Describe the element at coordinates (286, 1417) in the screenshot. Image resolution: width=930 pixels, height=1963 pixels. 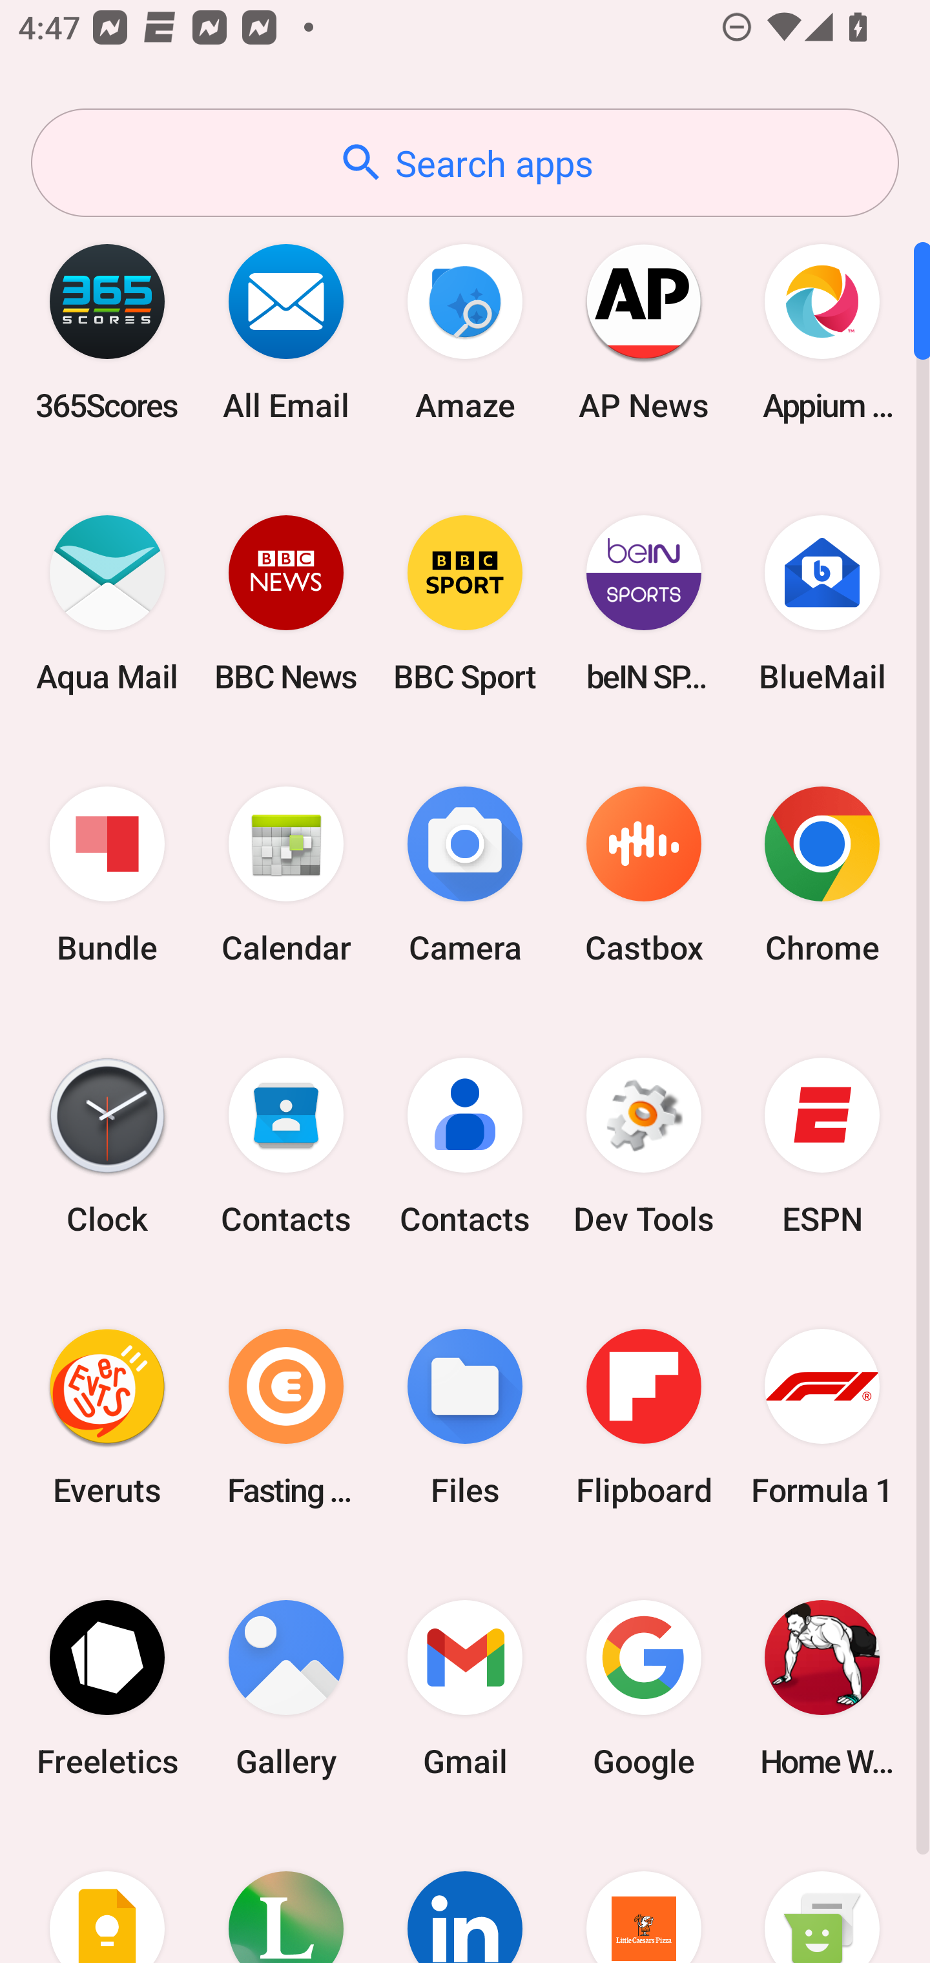
I see `Fasting Coach` at that location.